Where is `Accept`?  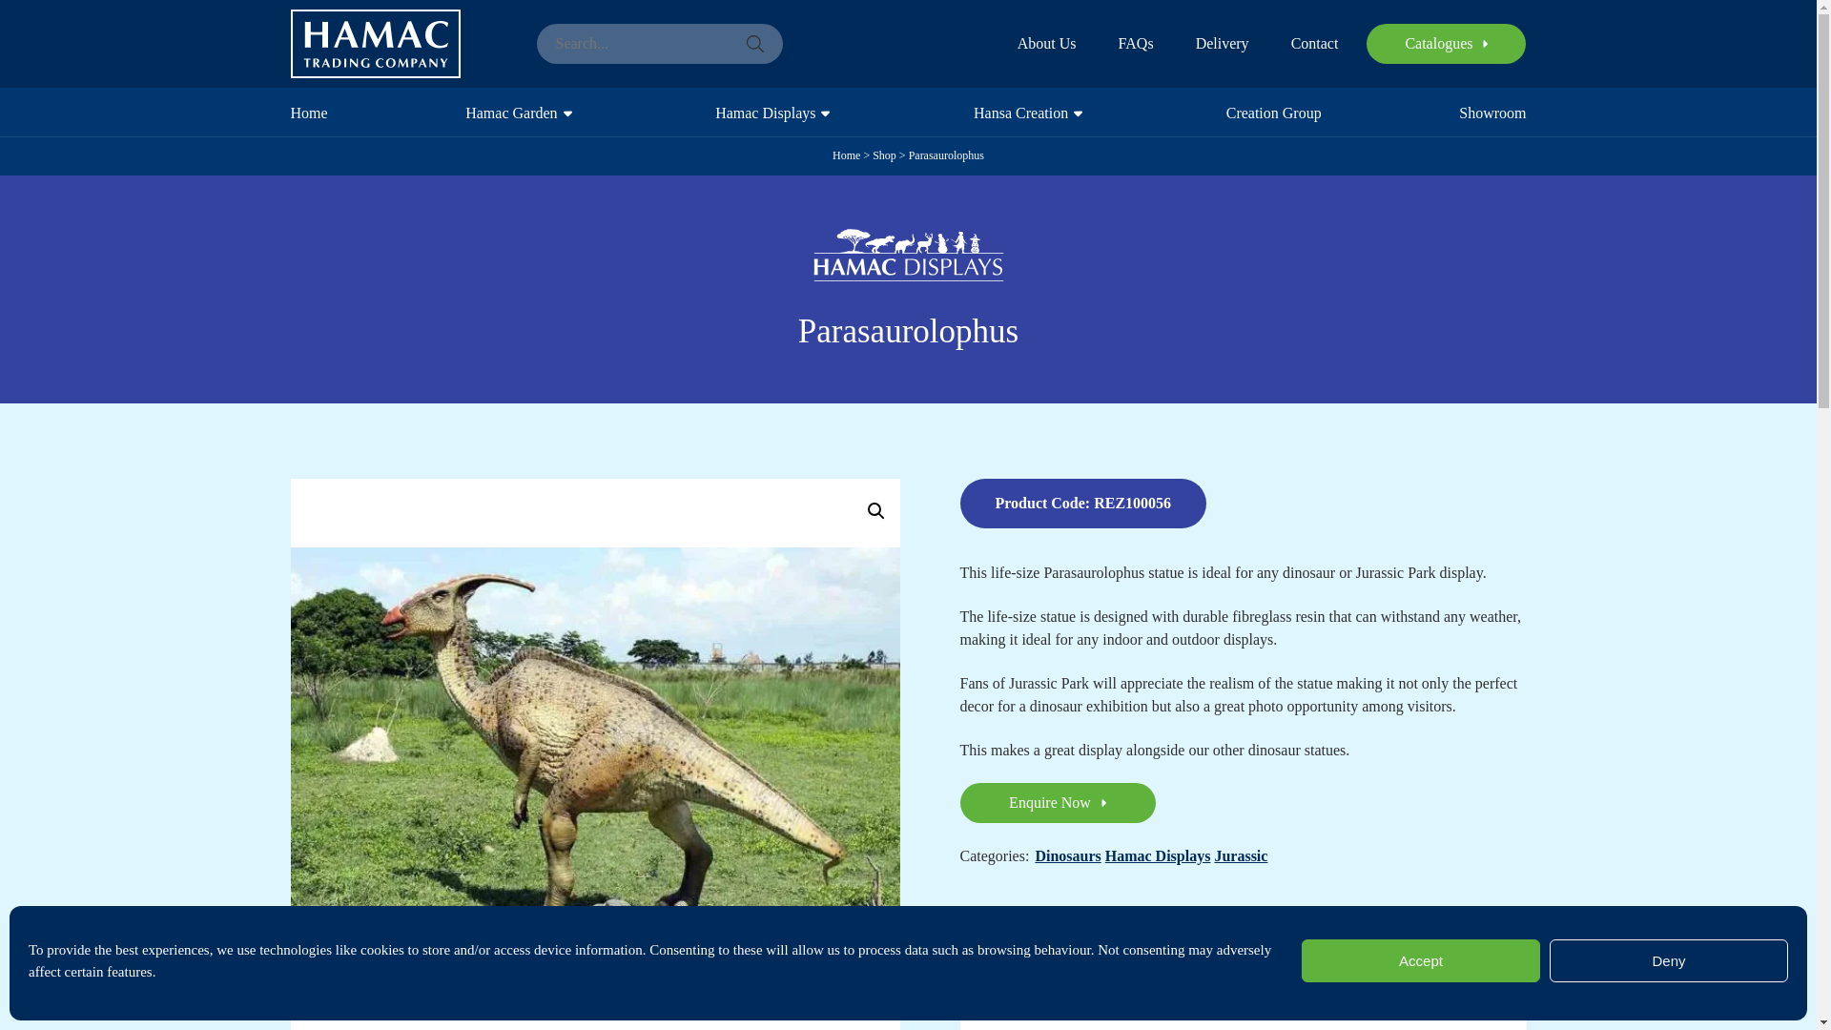 Accept is located at coordinates (1421, 960).